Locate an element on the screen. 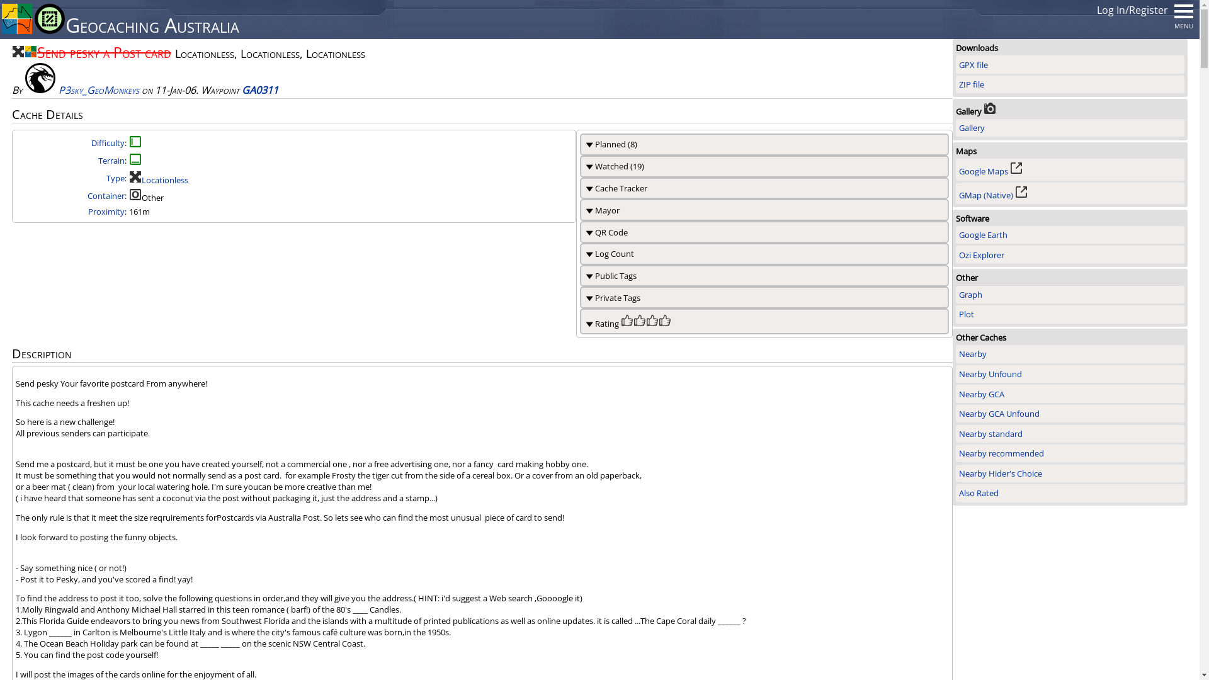 Image resolution: width=1209 pixels, height=680 pixels. Google Maps is located at coordinates (984, 171).